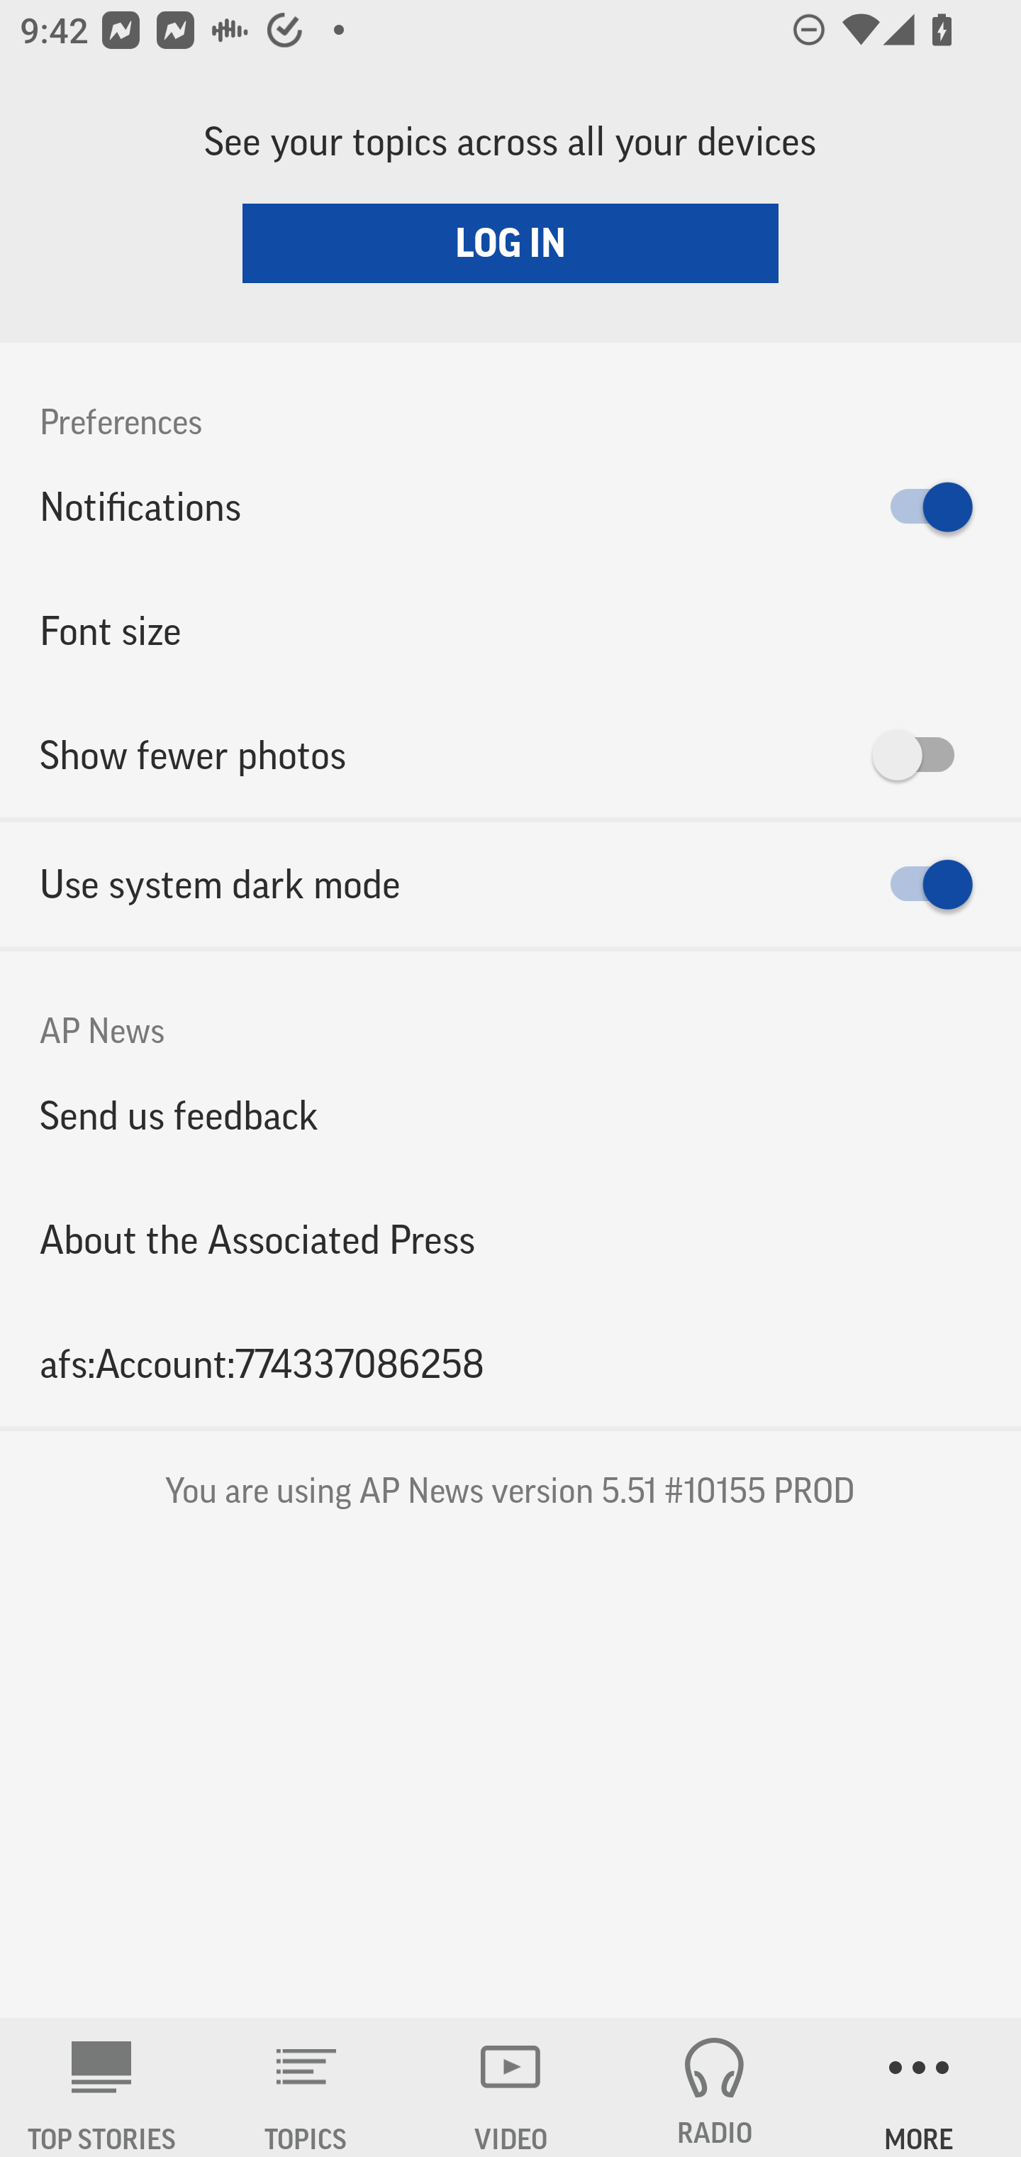  What do you see at coordinates (510, 755) in the screenshot?
I see `Show fewer photos` at bounding box center [510, 755].